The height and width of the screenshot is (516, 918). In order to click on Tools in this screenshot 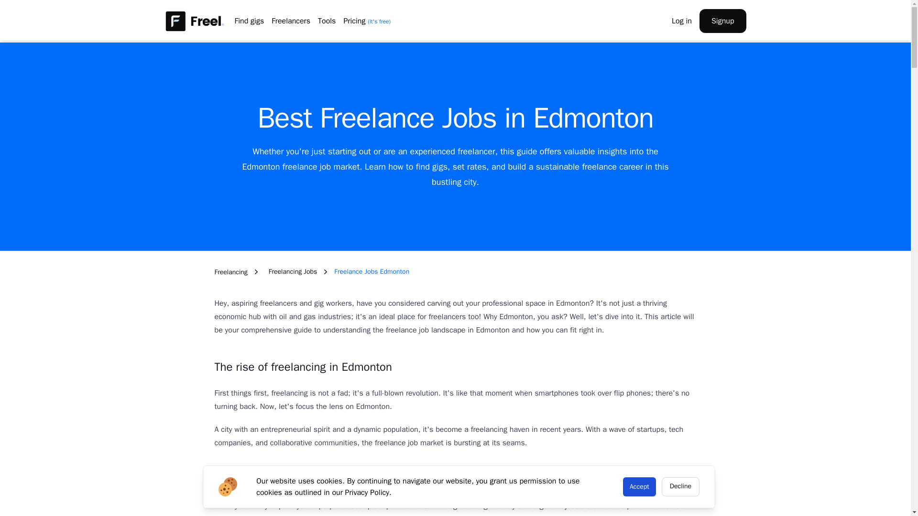, I will do `click(327, 21)`.